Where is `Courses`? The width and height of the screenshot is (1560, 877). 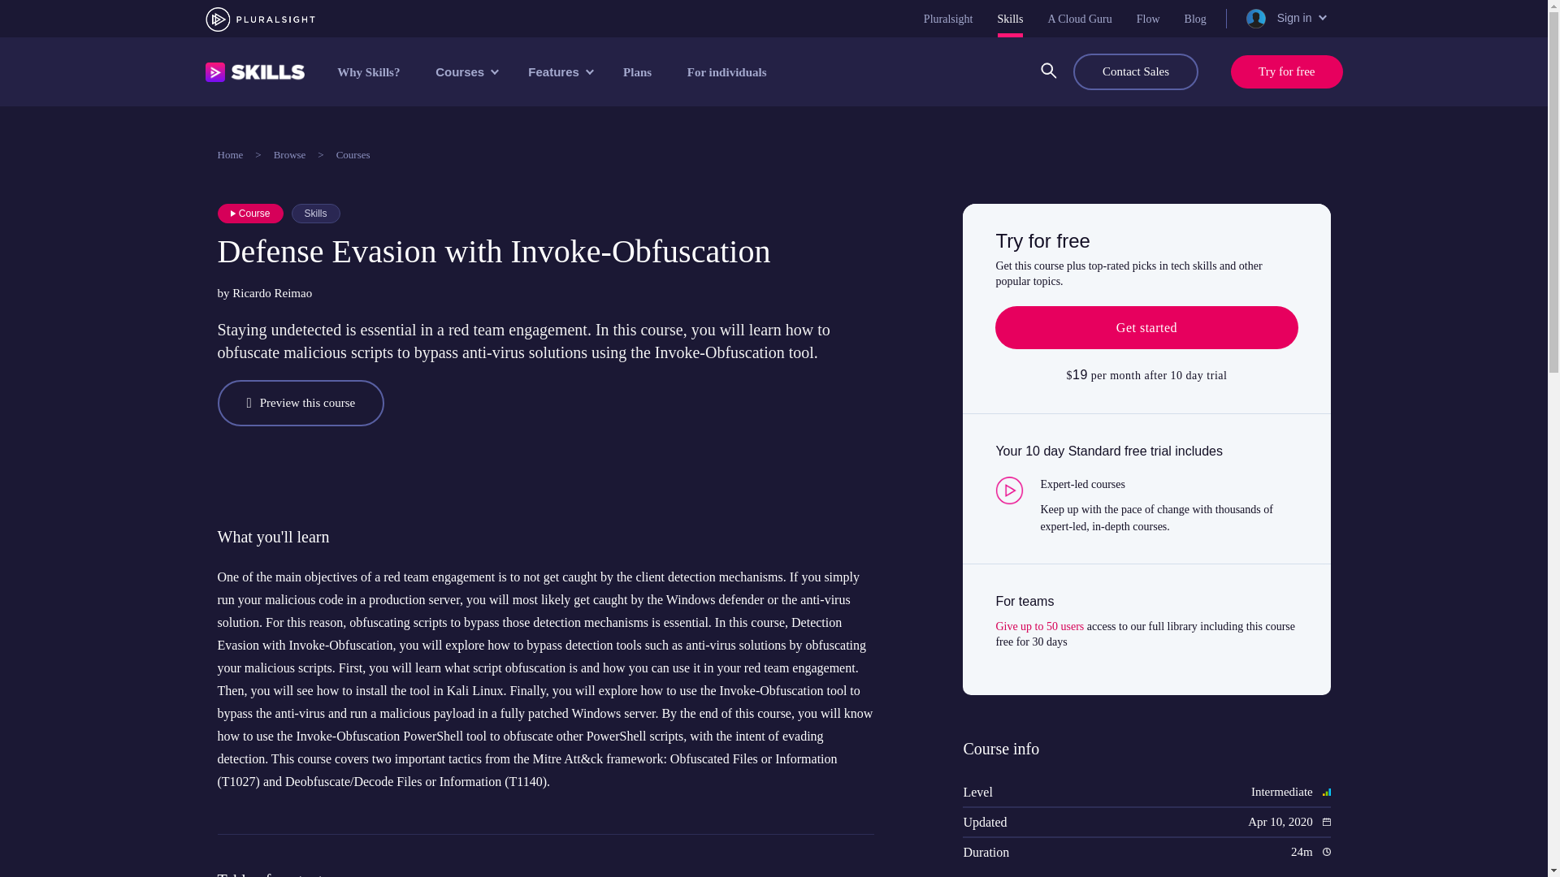 Courses is located at coordinates (465, 71).